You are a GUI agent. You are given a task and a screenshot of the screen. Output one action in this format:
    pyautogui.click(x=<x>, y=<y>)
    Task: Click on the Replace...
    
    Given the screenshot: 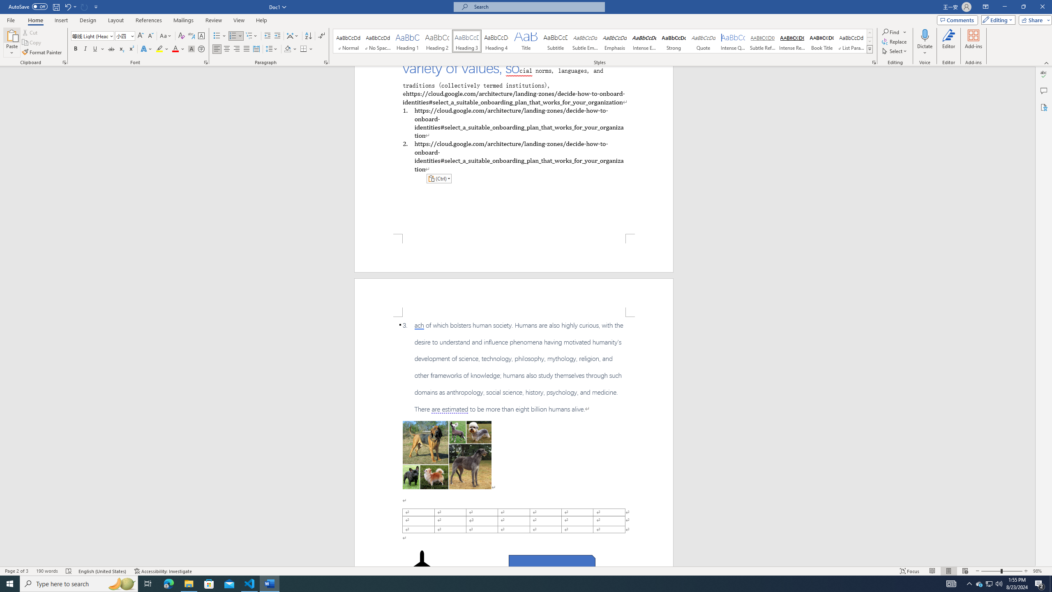 What is the action you would take?
    pyautogui.click(x=894, y=41)
    